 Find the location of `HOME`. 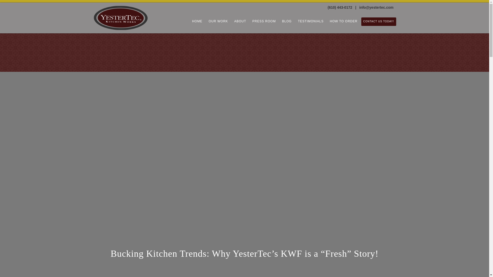

HOME is located at coordinates (197, 21).